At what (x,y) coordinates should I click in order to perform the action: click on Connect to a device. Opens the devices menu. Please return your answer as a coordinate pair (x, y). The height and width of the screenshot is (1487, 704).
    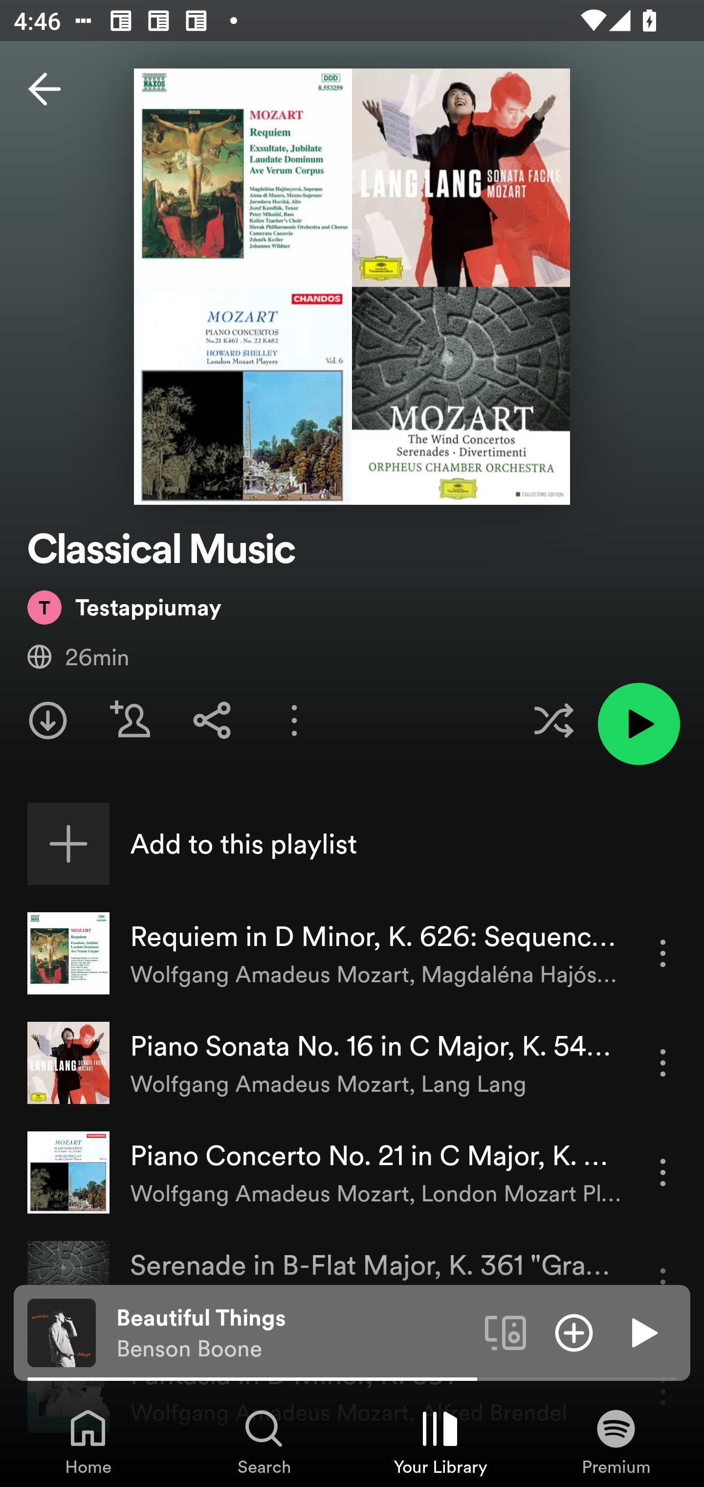
    Looking at the image, I should click on (506, 1332).